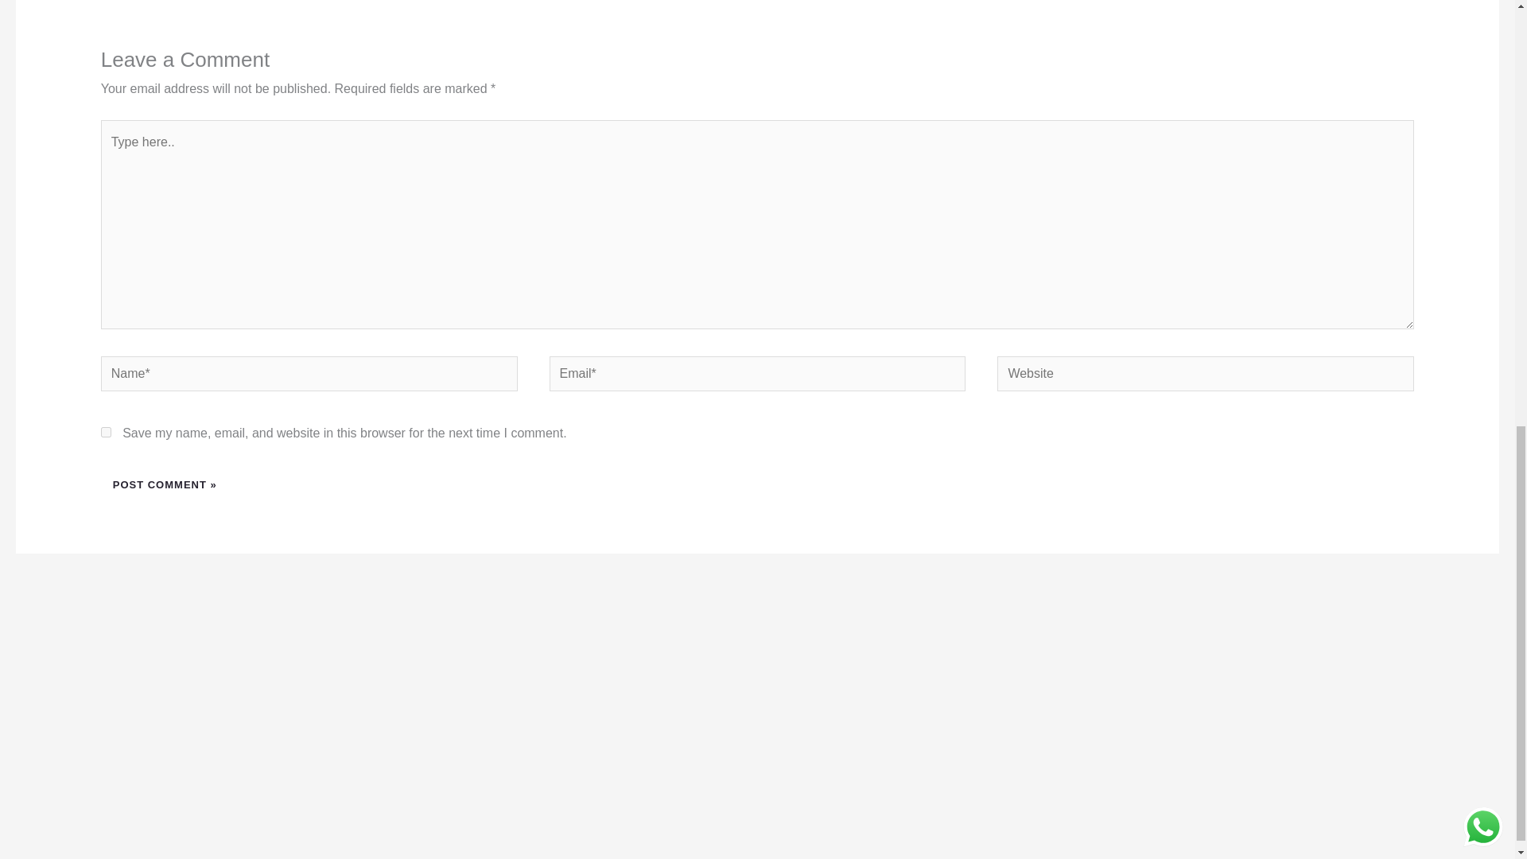 This screenshot has height=859, width=1527. Describe the element at coordinates (106, 431) in the screenshot. I see `yes` at that location.